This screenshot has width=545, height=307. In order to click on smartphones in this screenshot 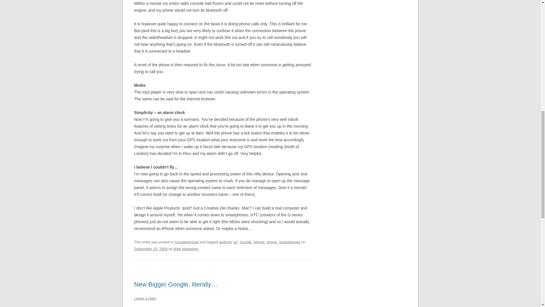, I will do `click(290, 242)`.